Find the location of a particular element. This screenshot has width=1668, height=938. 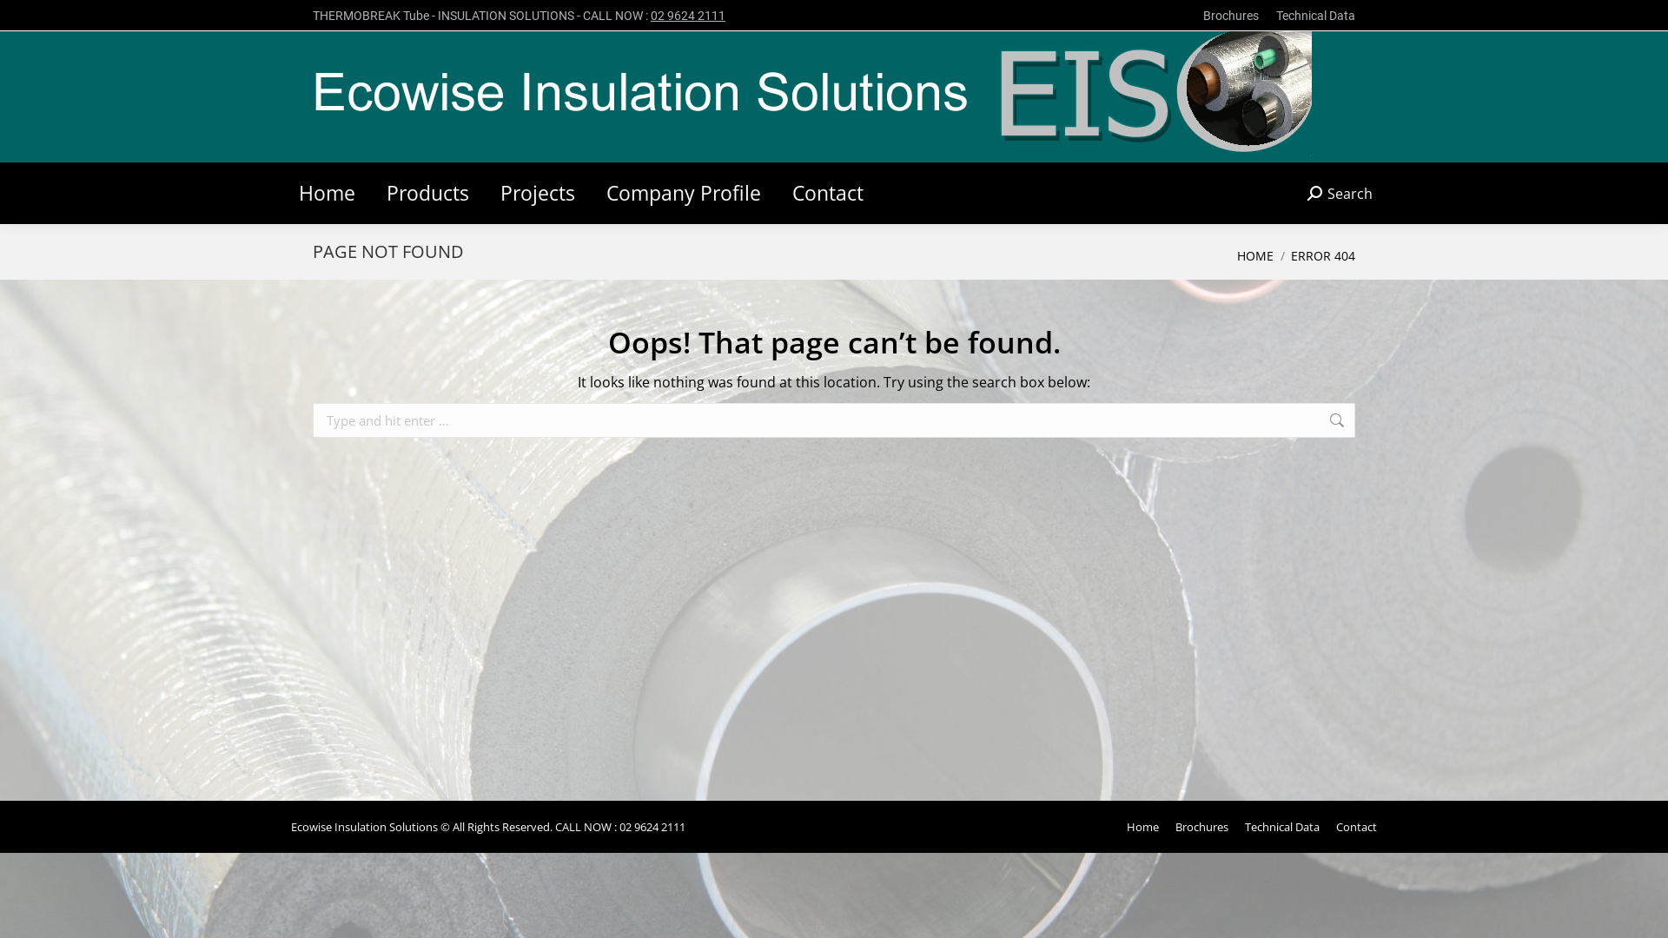

02 9624 2111 is located at coordinates (688, 16).